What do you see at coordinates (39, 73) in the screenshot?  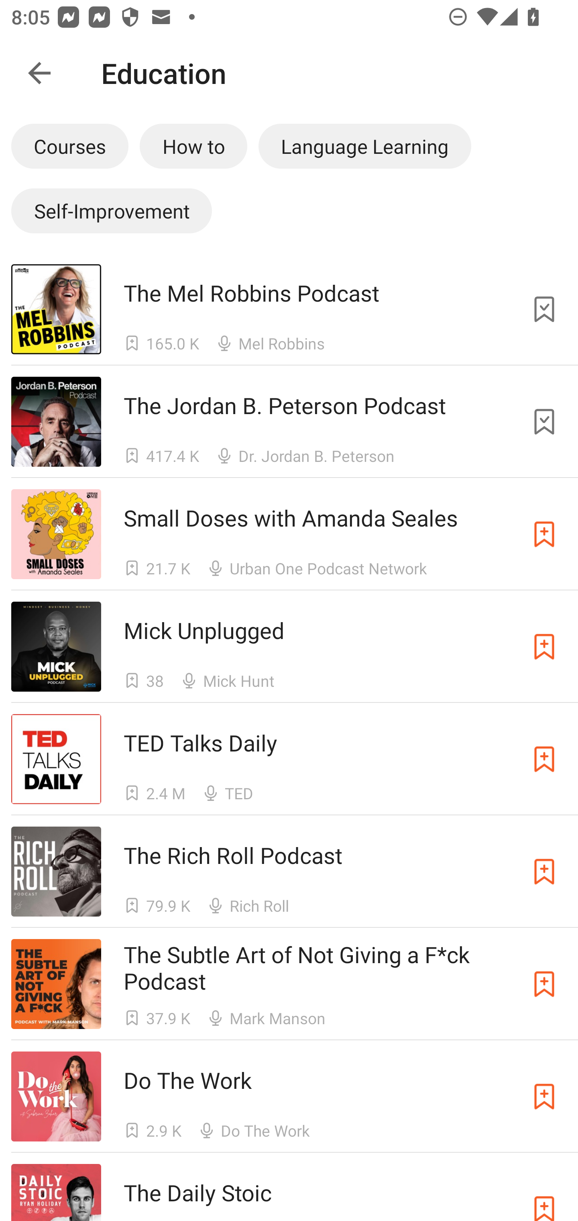 I see `Navigate up` at bounding box center [39, 73].